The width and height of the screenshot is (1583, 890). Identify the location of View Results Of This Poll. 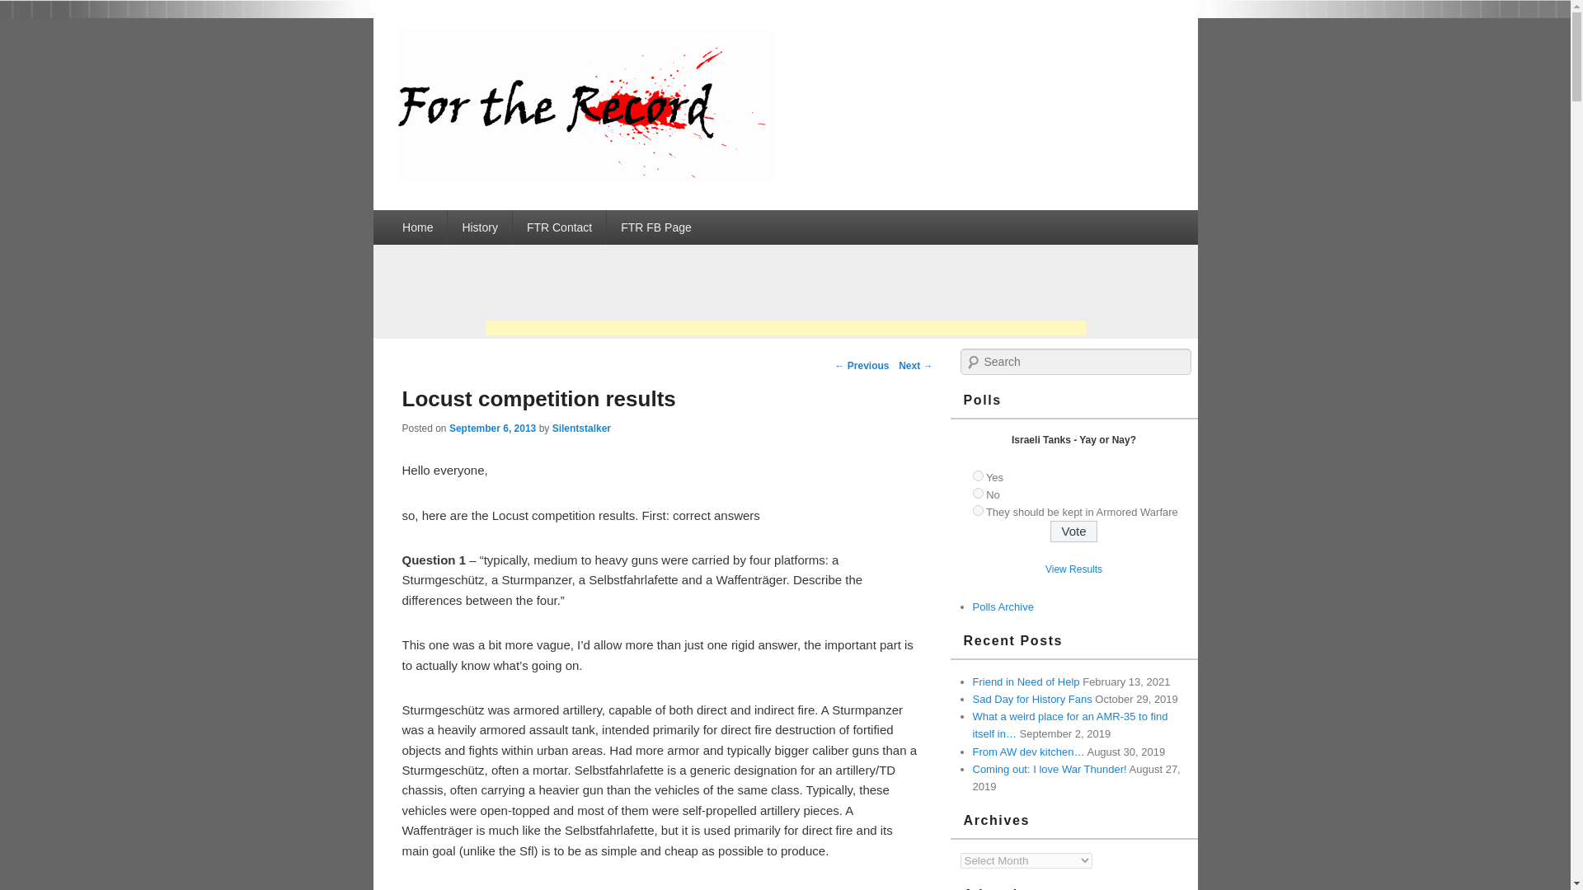
(1073, 569).